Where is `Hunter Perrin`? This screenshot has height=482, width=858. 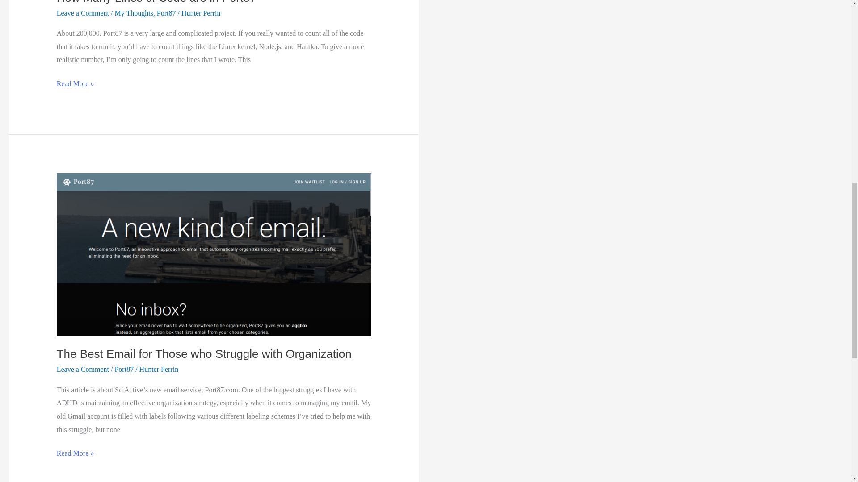
Hunter Perrin is located at coordinates (201, 12).